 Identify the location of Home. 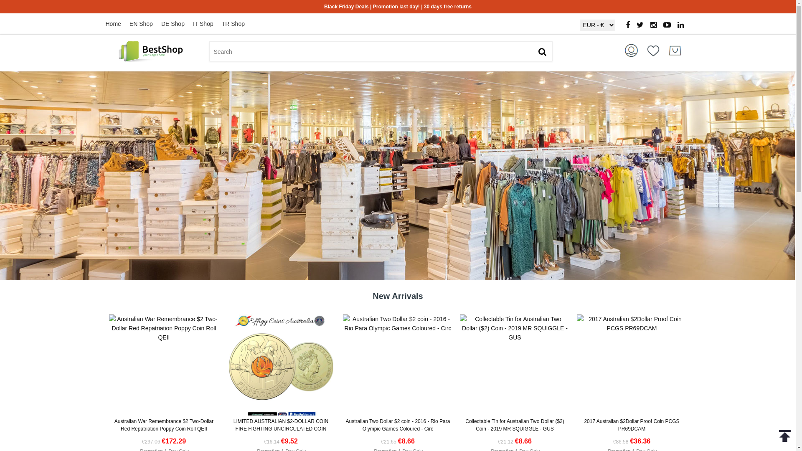
(117, 24).